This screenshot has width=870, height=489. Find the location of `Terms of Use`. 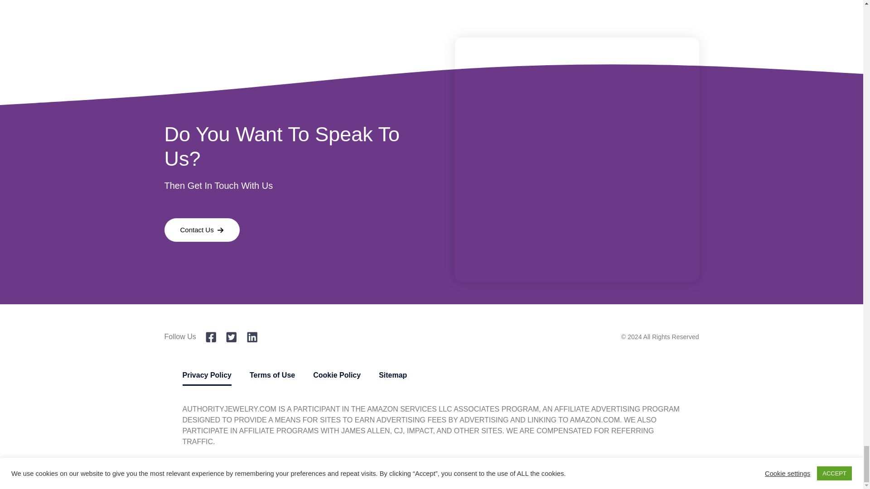

Terms of Use is located at coordinates (272, 375).